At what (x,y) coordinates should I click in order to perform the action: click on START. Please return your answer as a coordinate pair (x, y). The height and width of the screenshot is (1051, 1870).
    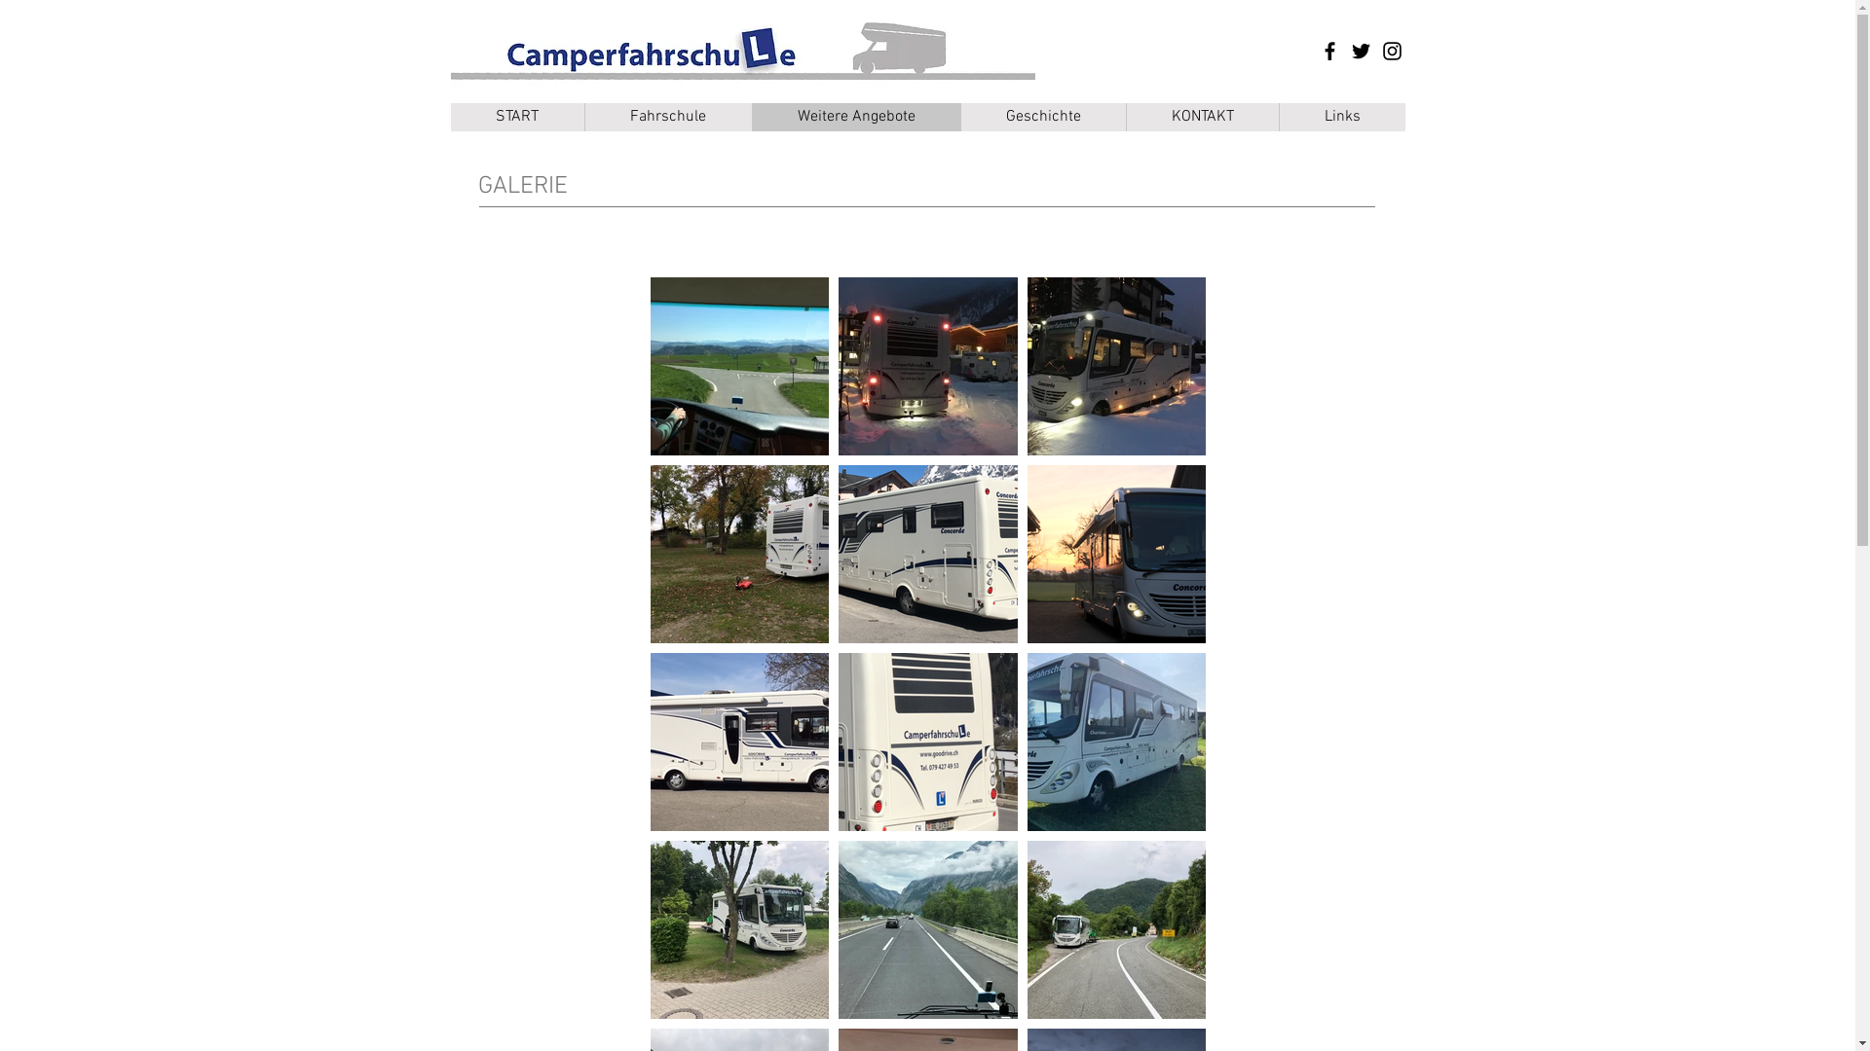
    Looking at the image, I should click on (516, 117).